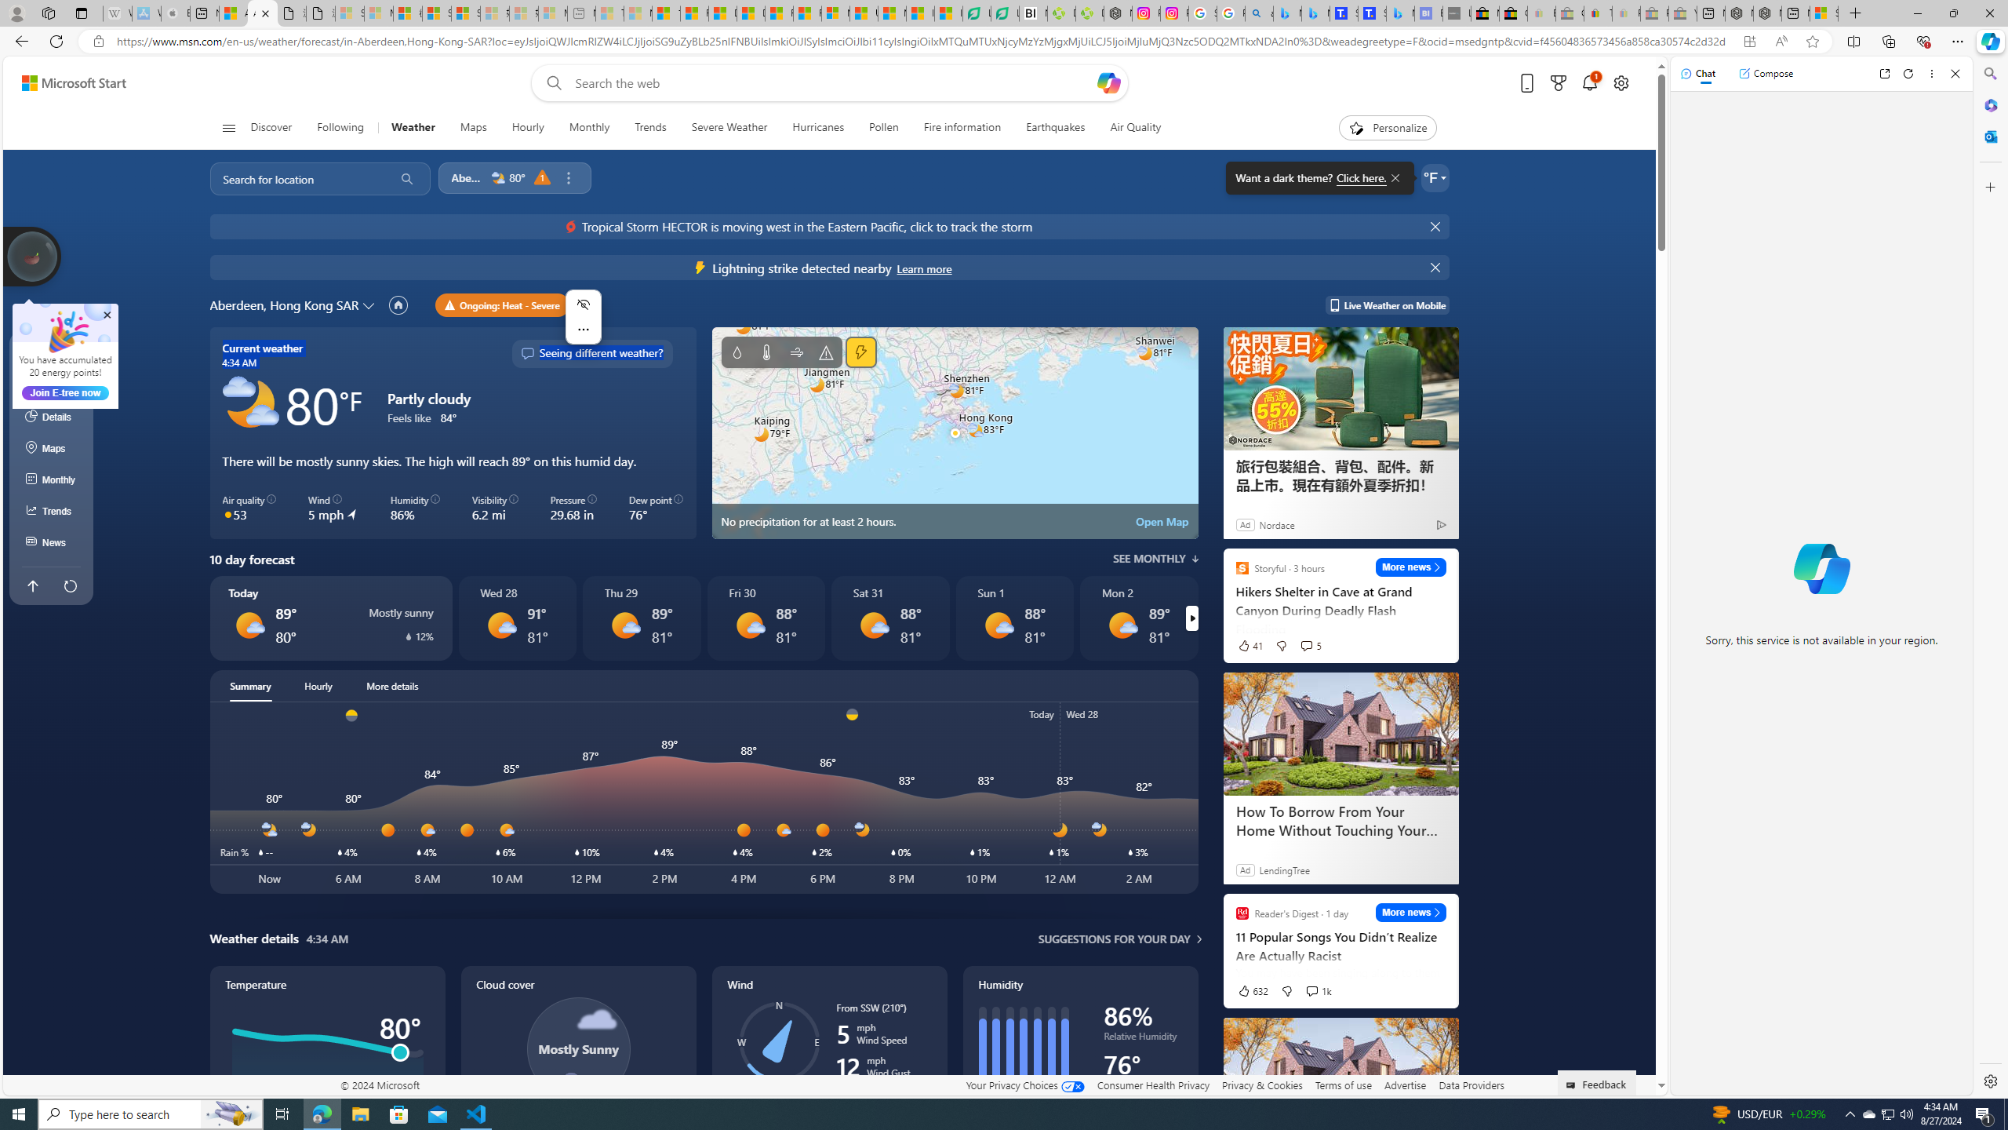 The height and width of the screenshot is (1130, 2008). I want to click on Join E-tree now, so click(65, 392).